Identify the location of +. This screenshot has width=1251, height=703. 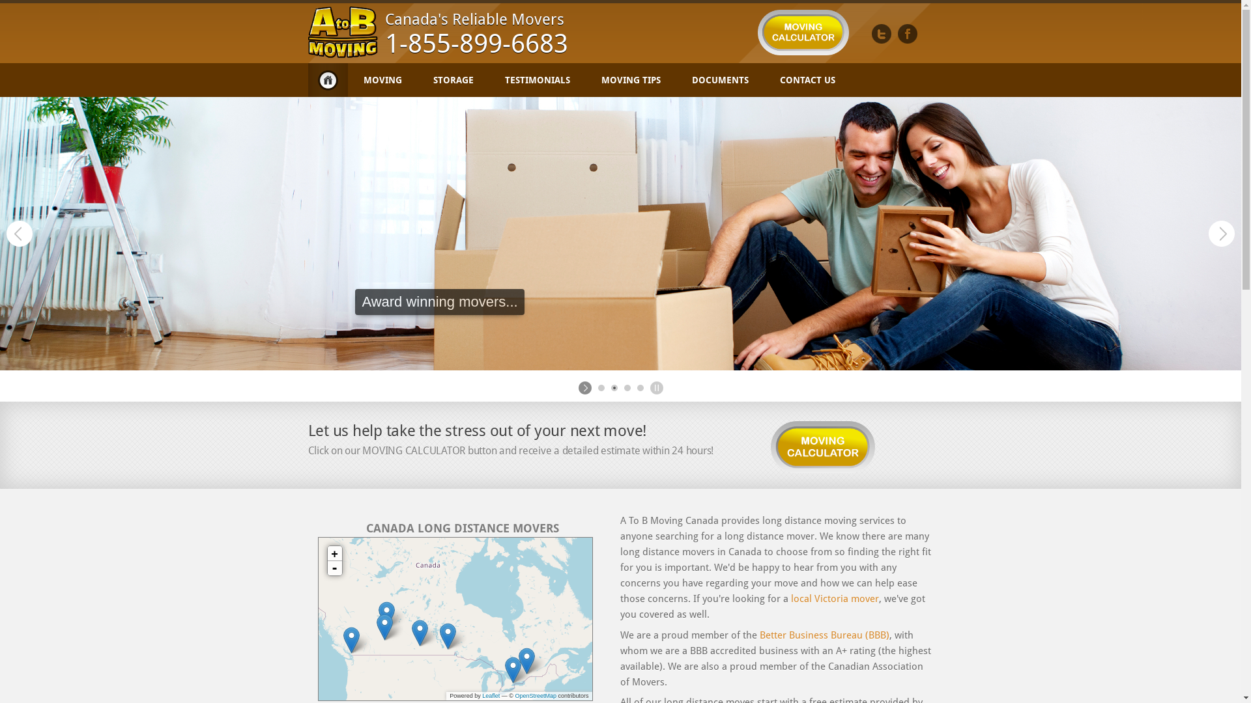
(334, 553).